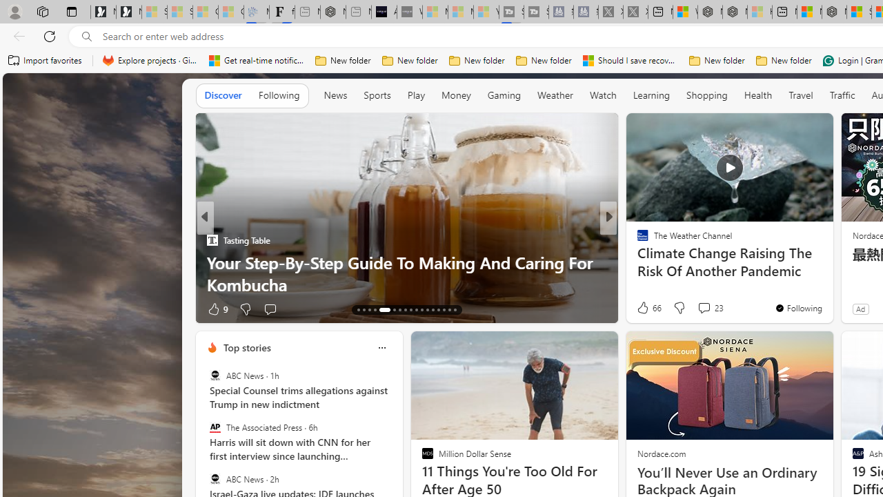 The image size is (883, 497). What do you see at coordinates (637, 262) in the screenshot?
I see `Cents + Purpose` at bounding box center [637, 262].